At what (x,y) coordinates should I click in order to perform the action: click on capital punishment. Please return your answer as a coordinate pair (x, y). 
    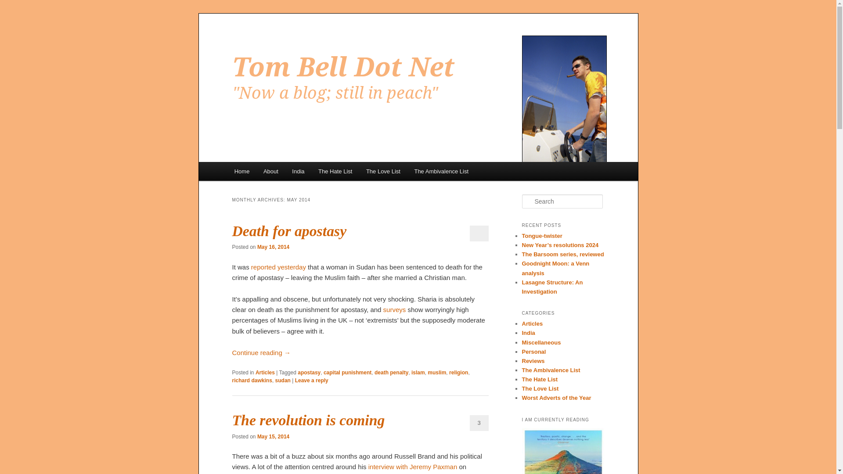
    Looking at the image, I should click on (348, 373).